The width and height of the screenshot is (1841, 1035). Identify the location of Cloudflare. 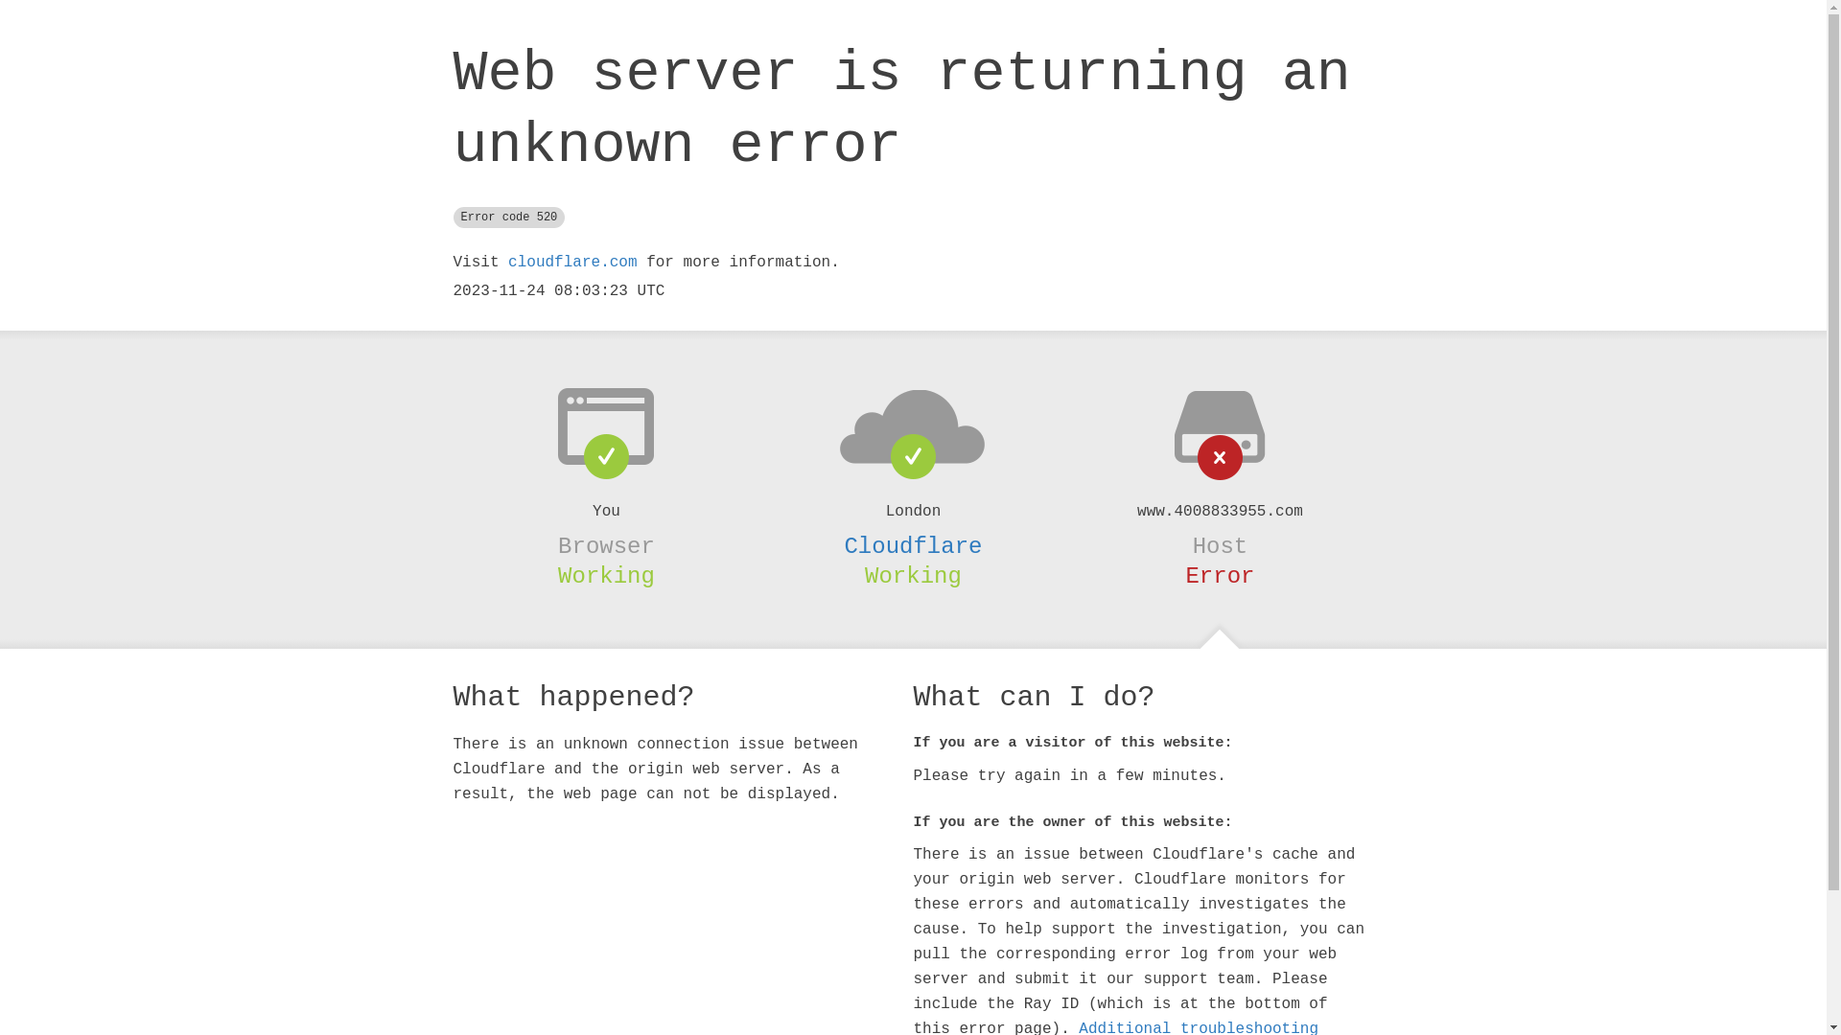
(913, 546).